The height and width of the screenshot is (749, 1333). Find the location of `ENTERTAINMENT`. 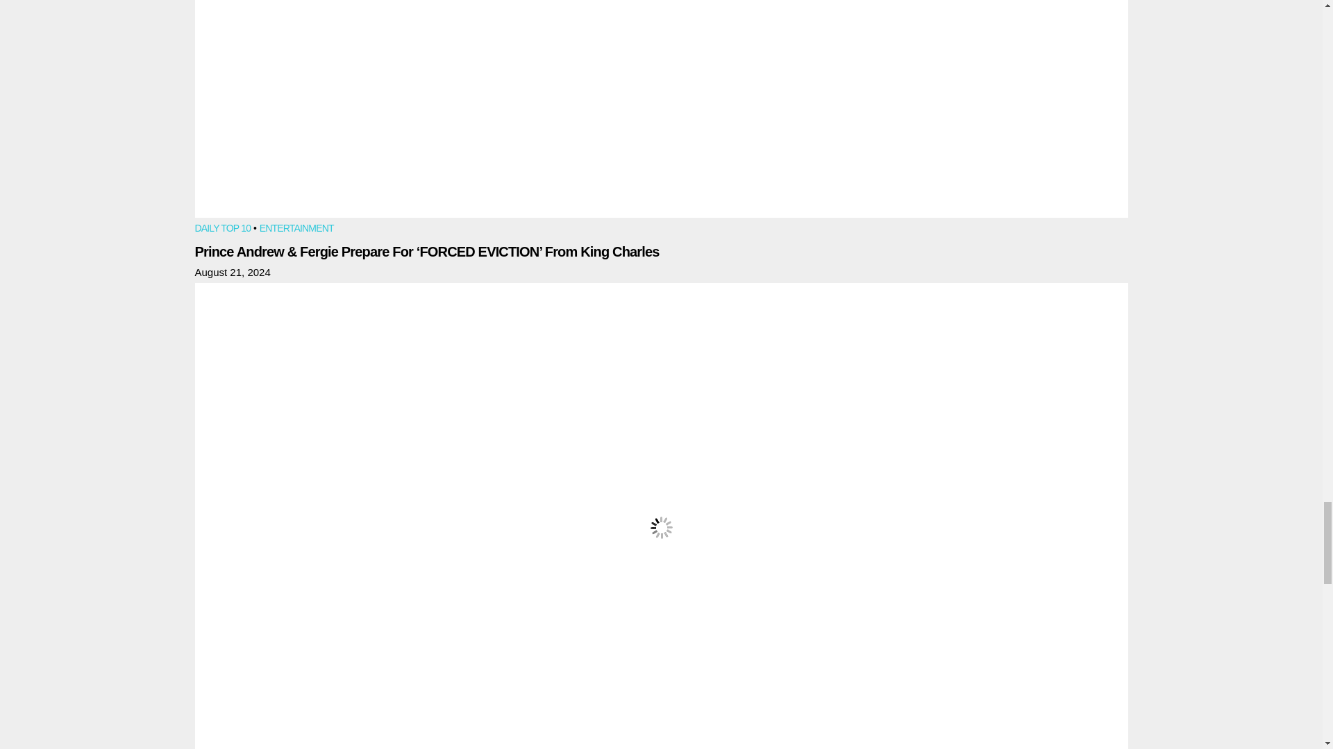

ENTERTAINMENT is located at coordinates (297, 229).